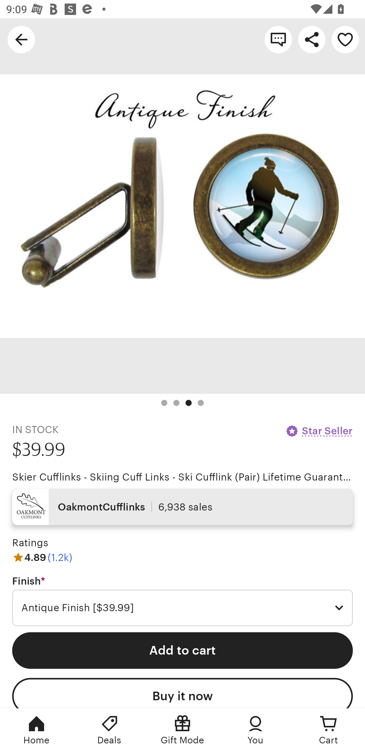  I want to click on Contact shop, so click(278, 39).